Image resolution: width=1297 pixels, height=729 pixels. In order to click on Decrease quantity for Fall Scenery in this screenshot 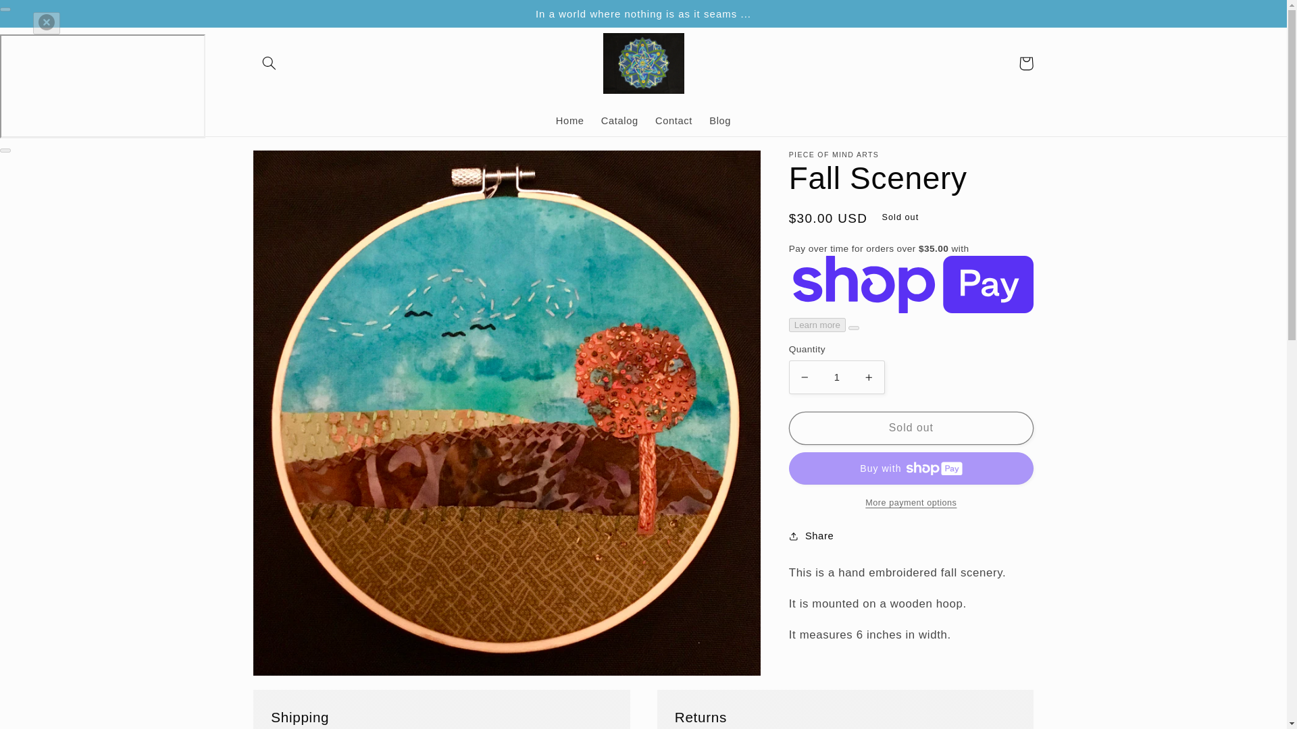, I will do `click(805, 377)`.